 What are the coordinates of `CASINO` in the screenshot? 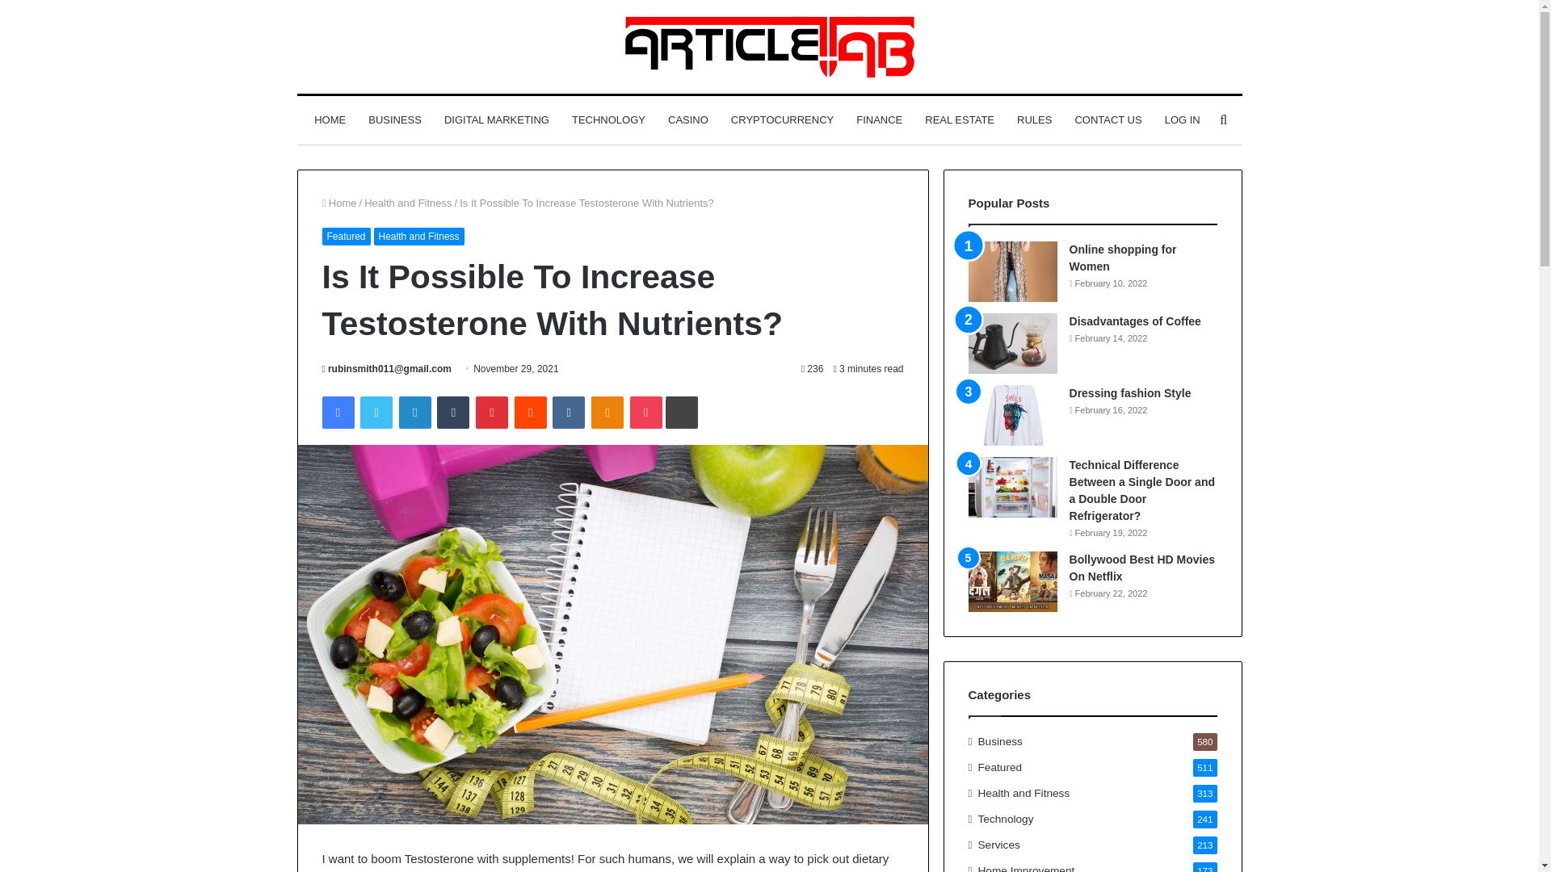 It's located at (687, 119).